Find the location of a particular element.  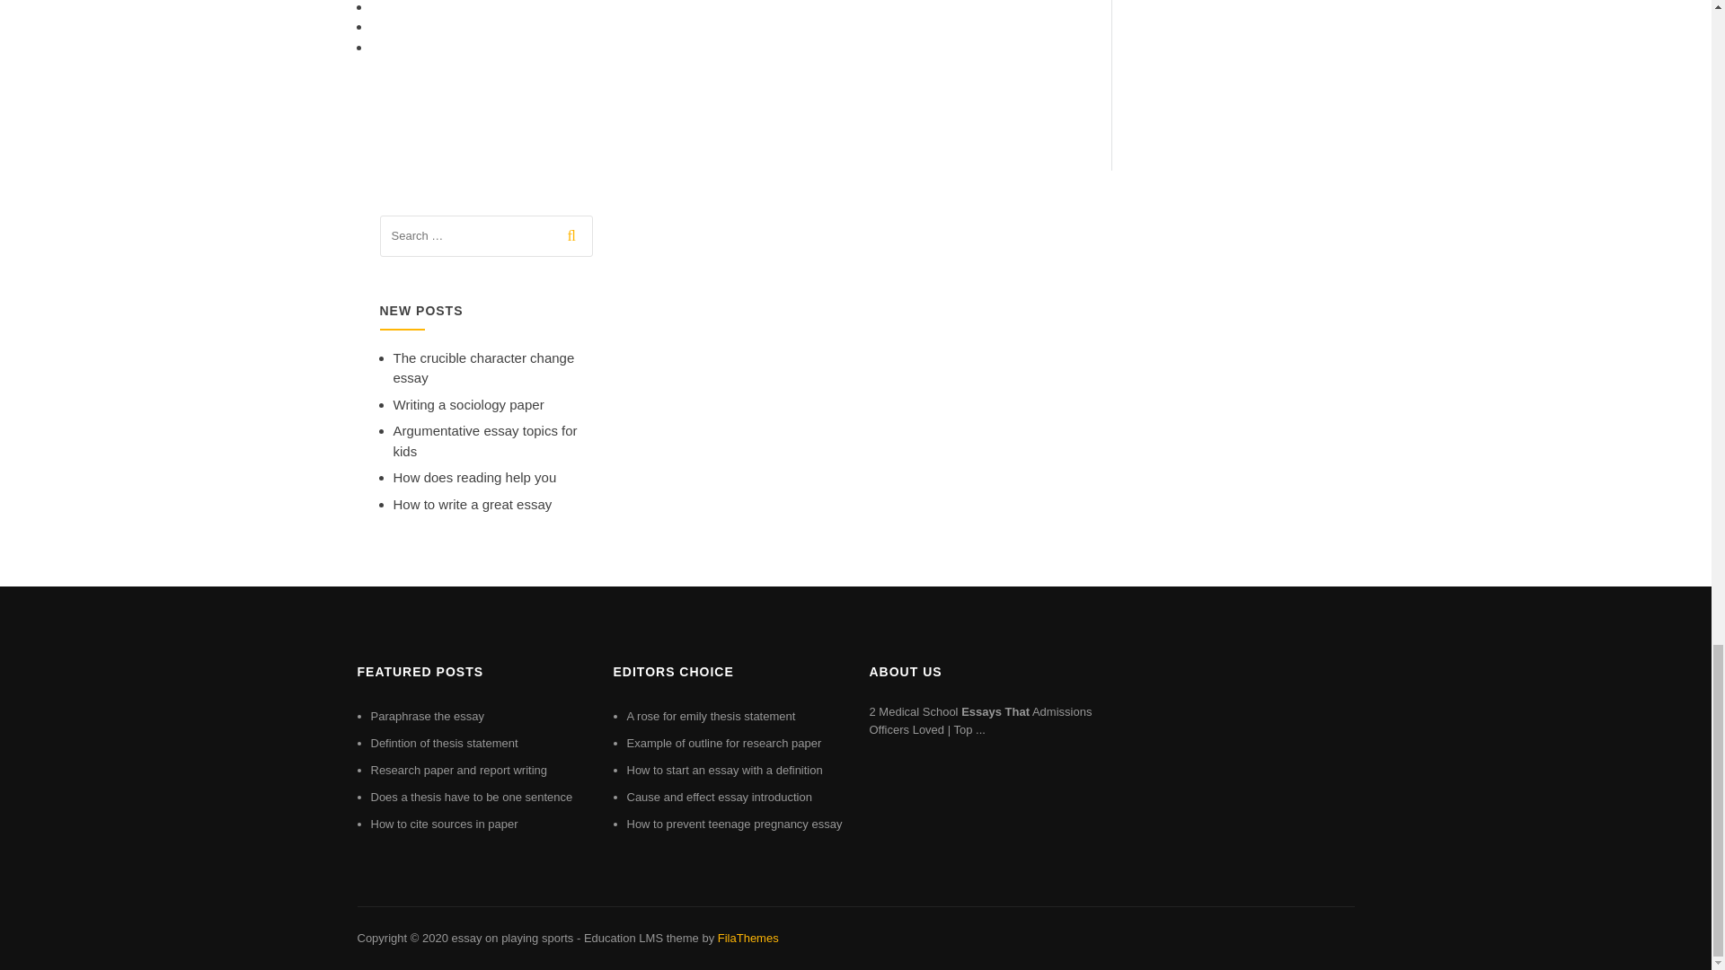

essay on playing sports is located at coordinates (511, 938).